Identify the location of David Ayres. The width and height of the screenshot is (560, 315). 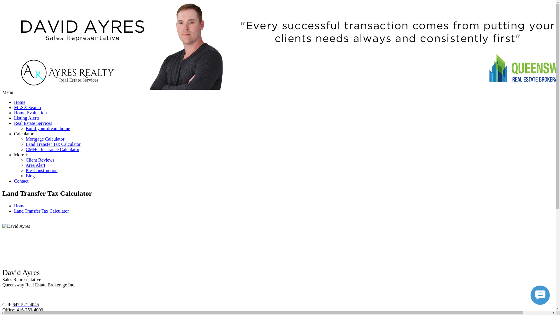
(16, 226).